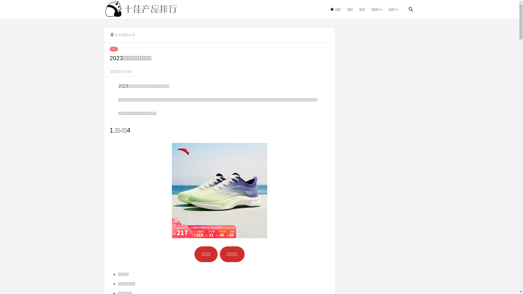 This screenshot has height=294, width=523. What do you see at coordinates (120, 72) in the screenshot?
I see `2023-03-04` at bounding box center [120, 72].